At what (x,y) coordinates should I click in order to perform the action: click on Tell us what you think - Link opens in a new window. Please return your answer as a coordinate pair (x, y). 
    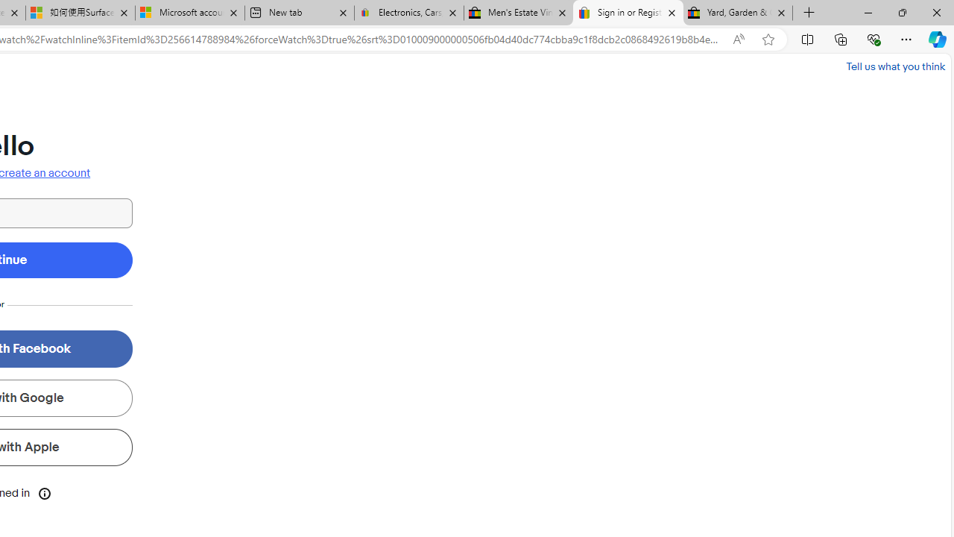
    Looking at the image, I should click on (896, 66).